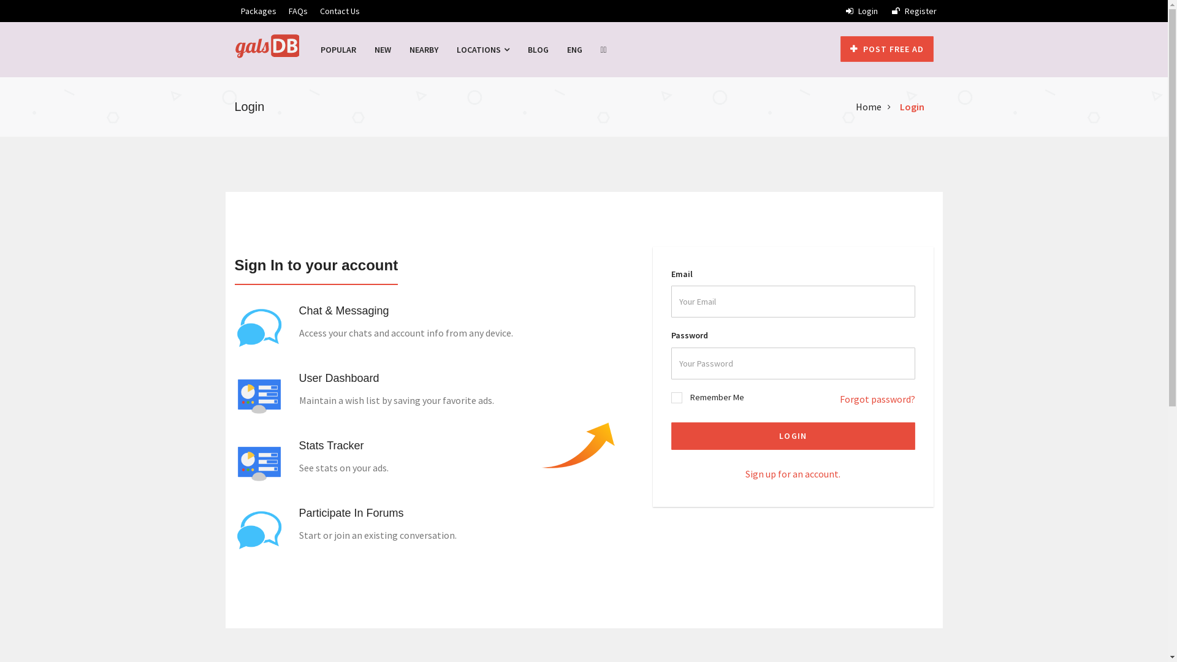  Describe the element at coordinates (332, 449) in the screenshot. I see `Stats Tracker` at that location.